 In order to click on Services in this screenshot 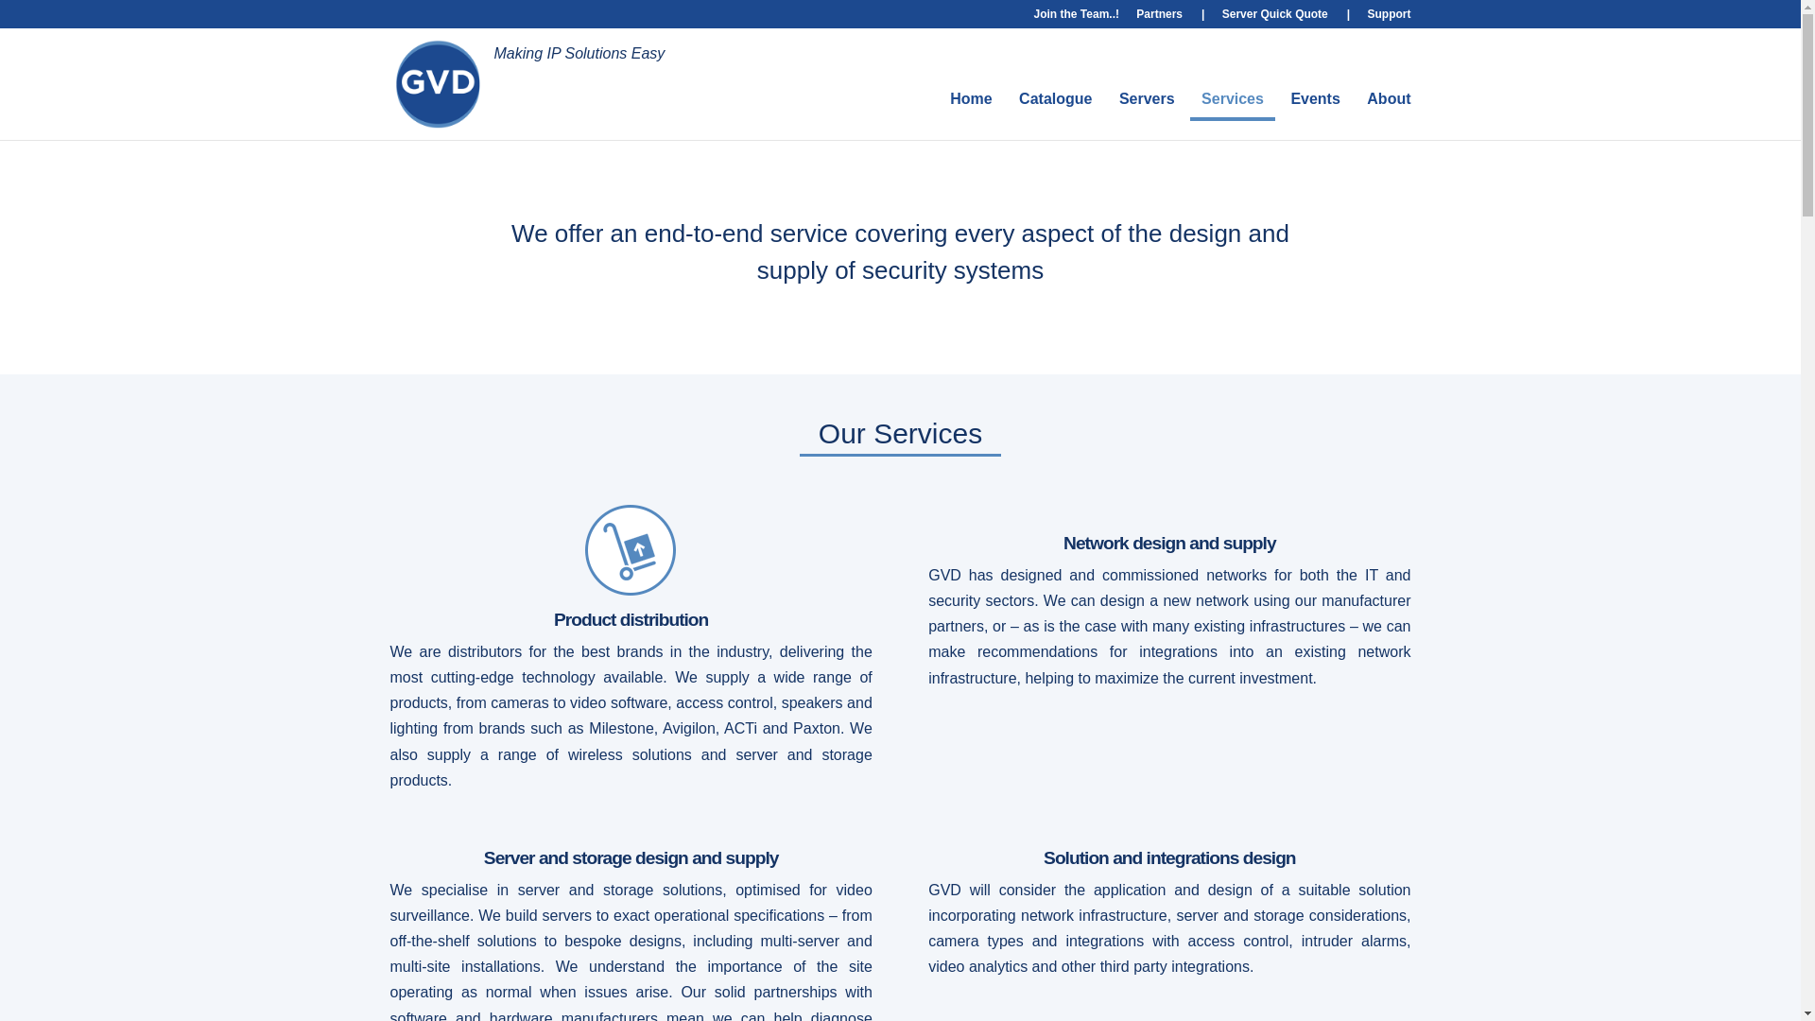, I will do `click(1233, 99)`.